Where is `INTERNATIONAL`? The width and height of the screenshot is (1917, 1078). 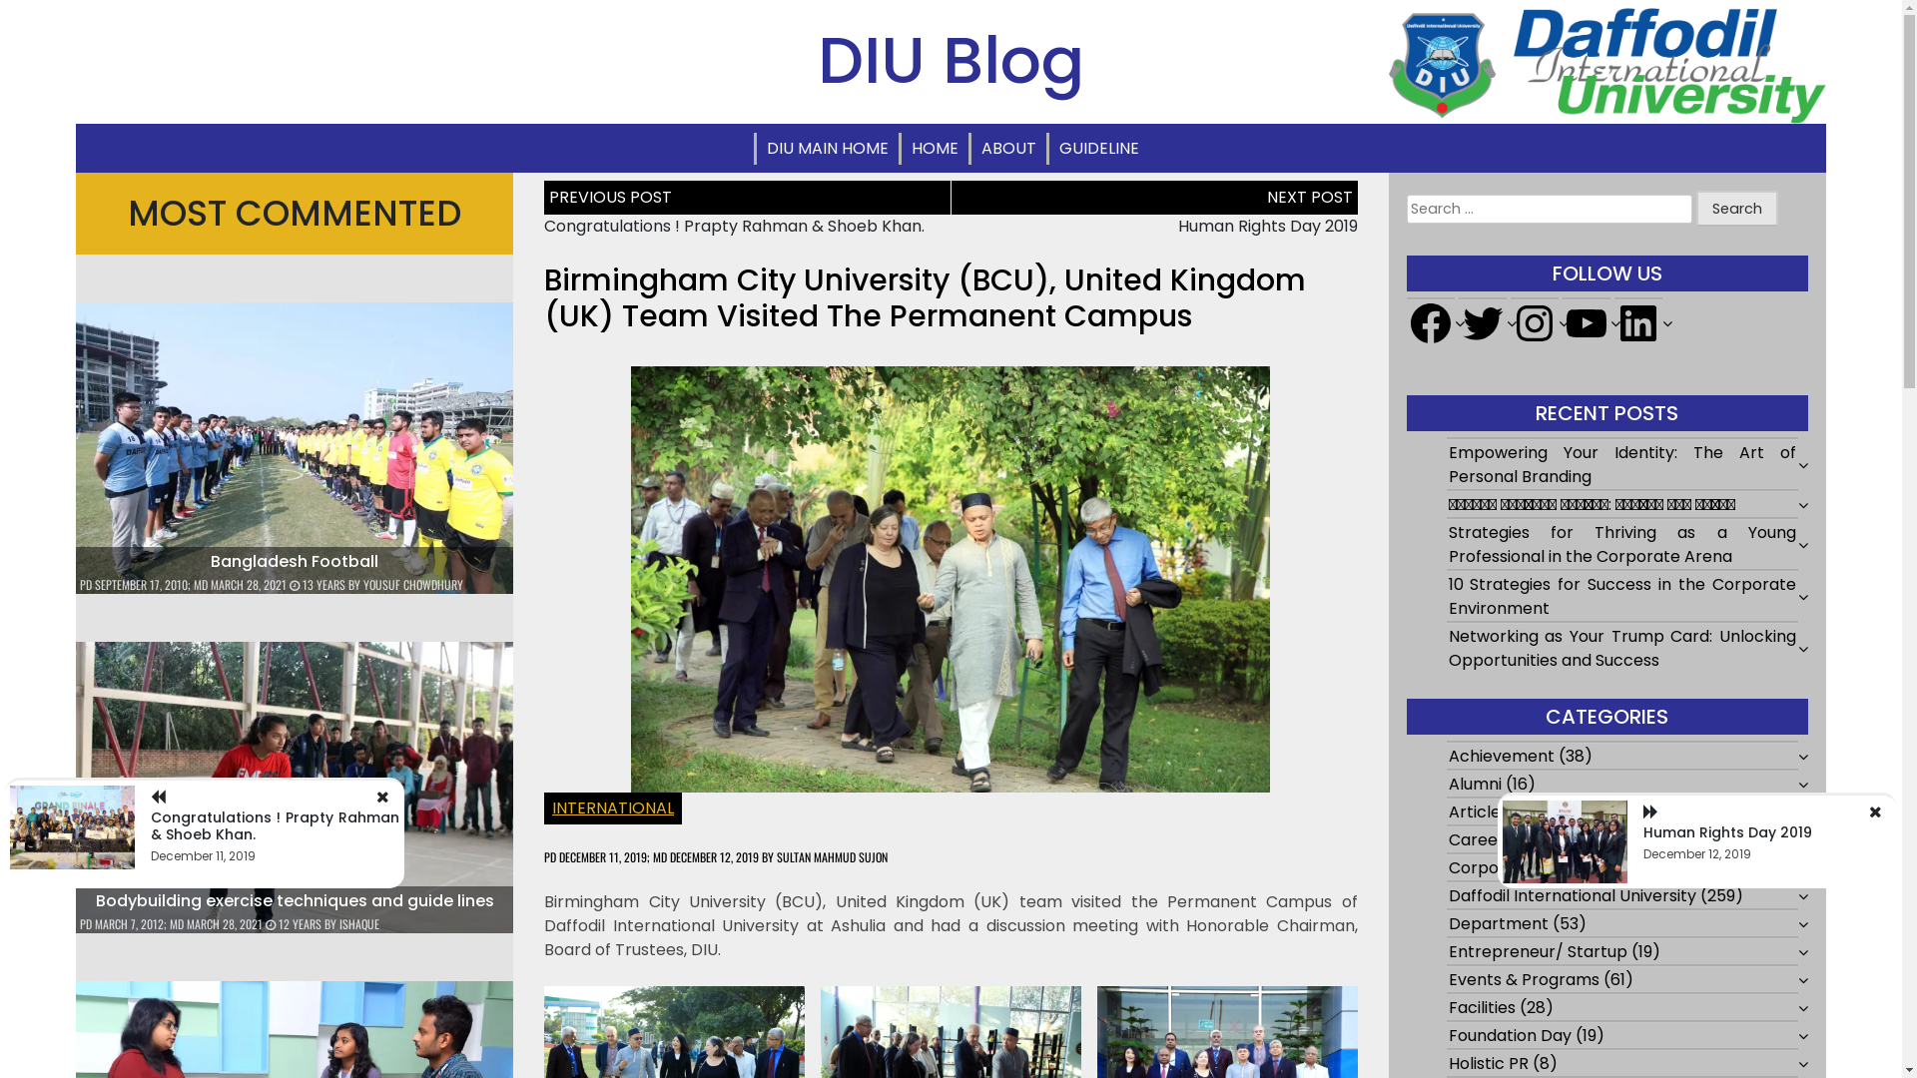 INTERNATIONAL is located at coordinates (613, 808).